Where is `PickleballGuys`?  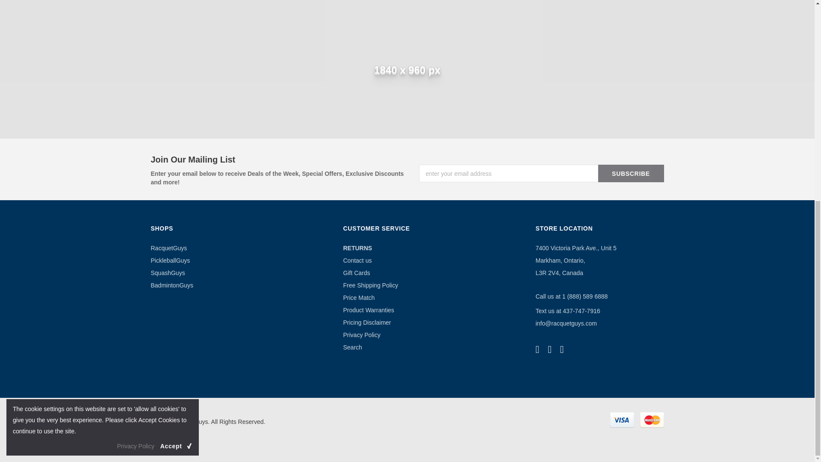
PickleballGuys is located at coordinates (170, 260).